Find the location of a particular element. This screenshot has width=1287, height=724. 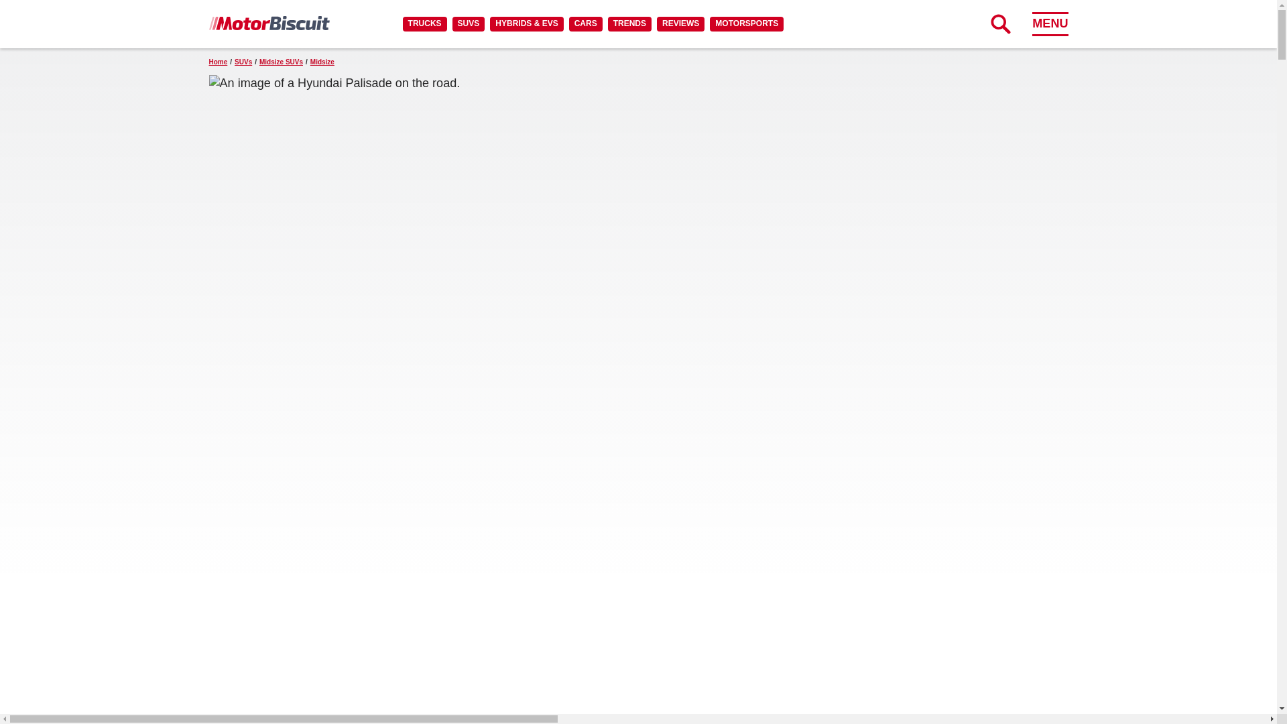

Expand Search is located at coordinates (1000, 23).